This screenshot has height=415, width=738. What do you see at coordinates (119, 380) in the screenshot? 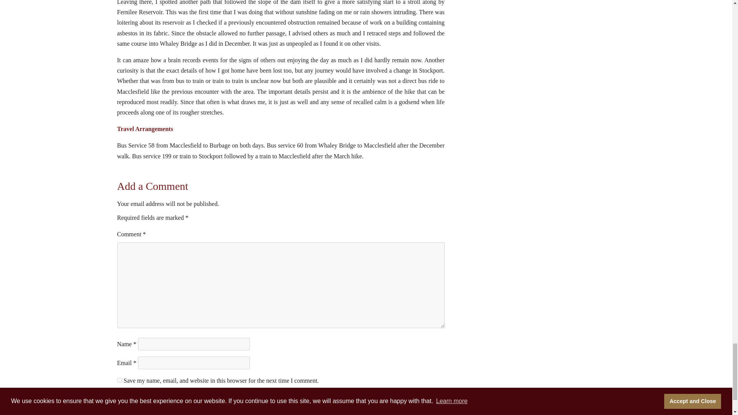
I see `yes` at bounding box center [119, 380].